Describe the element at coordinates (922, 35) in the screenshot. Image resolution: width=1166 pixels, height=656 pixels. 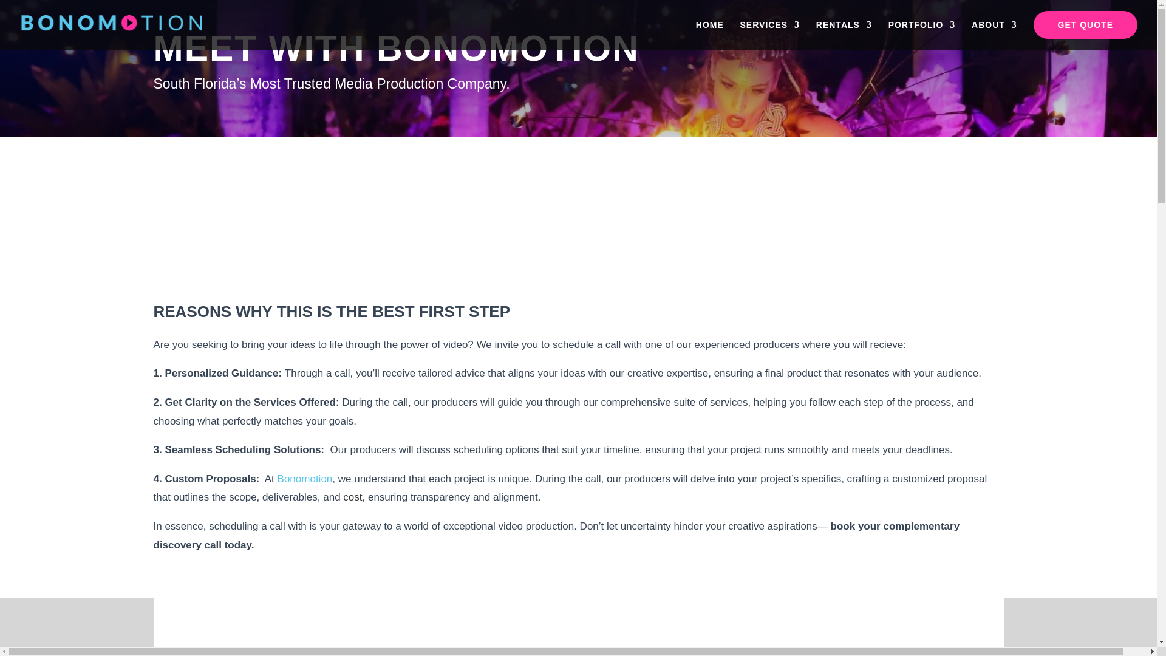
I see `PORTFOLIO` at that location.